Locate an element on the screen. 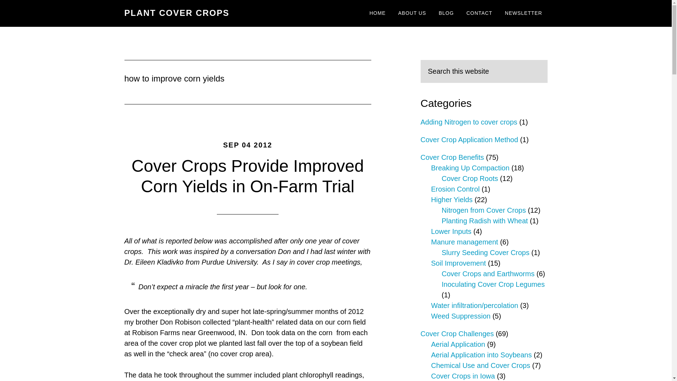 The image size is (677, 381). HOME is located at coordinates (377, 13).